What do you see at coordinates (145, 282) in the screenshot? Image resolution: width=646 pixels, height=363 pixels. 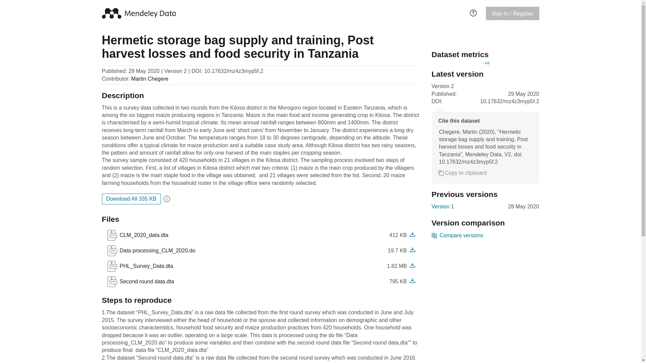 I see `Second round data.dta` at bounding box center [145, 282].